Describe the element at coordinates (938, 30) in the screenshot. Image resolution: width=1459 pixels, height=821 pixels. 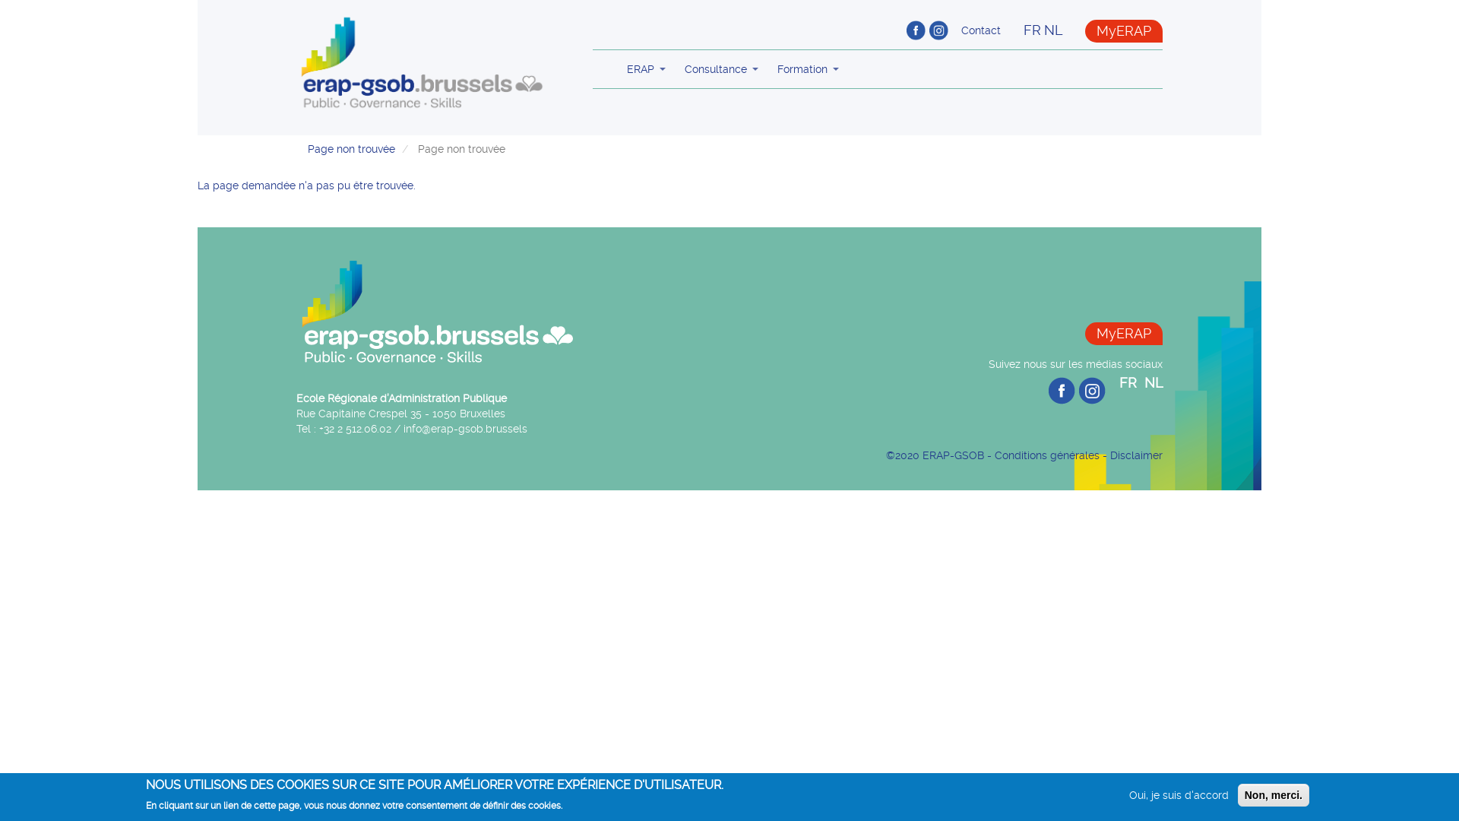
I see `Instagram` at that location.